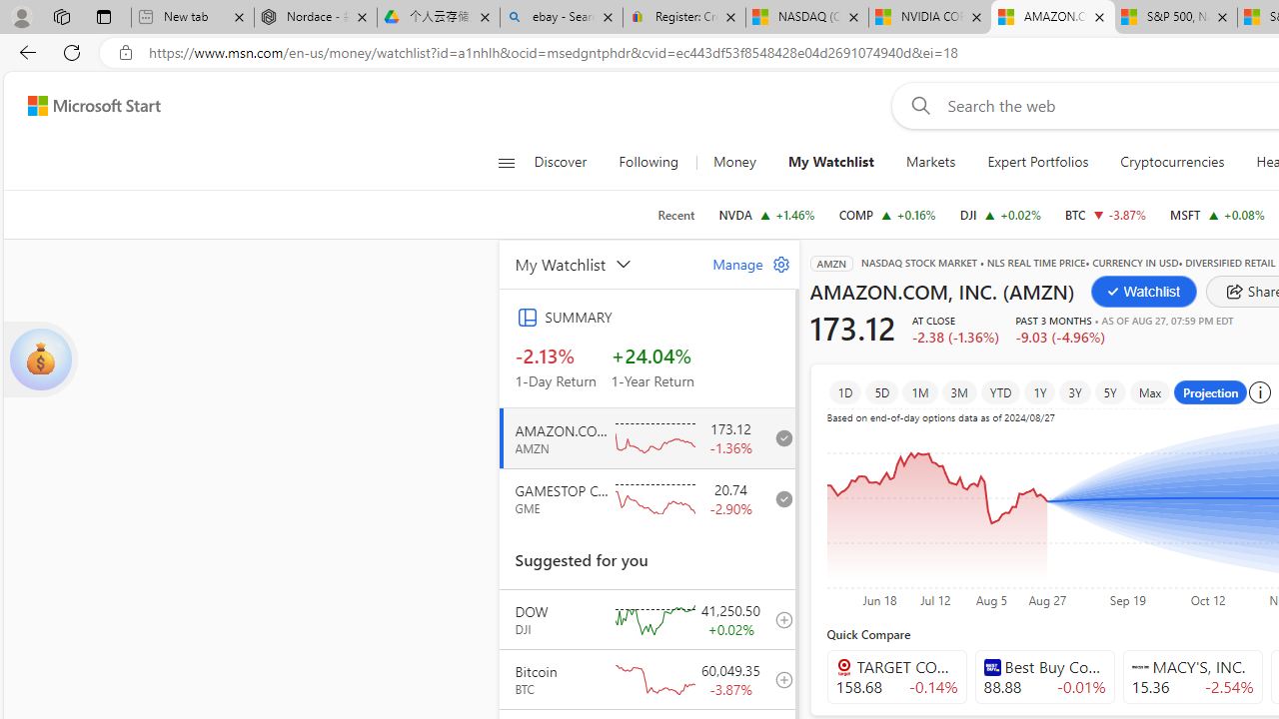  What do you see at coordinates (845, 391) in the screenshot?
I see `1D` at bounding box center [845, 391].